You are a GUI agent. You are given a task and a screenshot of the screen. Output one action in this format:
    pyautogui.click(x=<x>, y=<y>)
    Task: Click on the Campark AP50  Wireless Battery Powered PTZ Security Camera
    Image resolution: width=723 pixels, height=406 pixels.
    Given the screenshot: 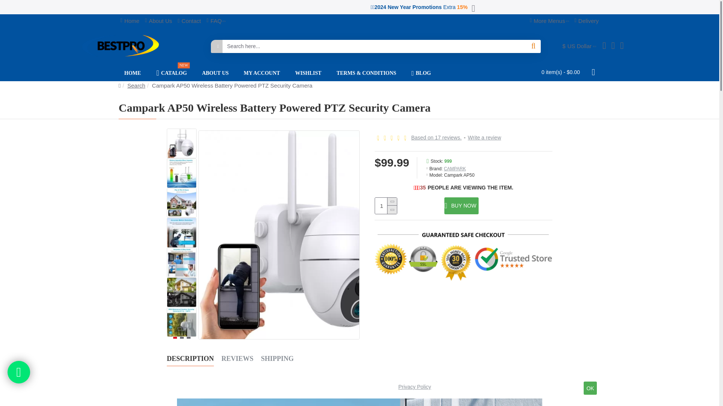 What is the action you would take?
    pyautogui.click(x=182, y=144)
    